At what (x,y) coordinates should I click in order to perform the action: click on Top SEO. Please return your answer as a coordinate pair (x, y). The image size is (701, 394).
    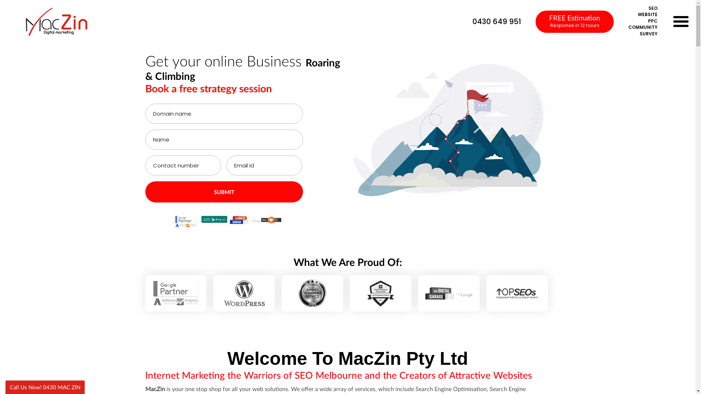
    Looking at the image, I should click on (517, 293).